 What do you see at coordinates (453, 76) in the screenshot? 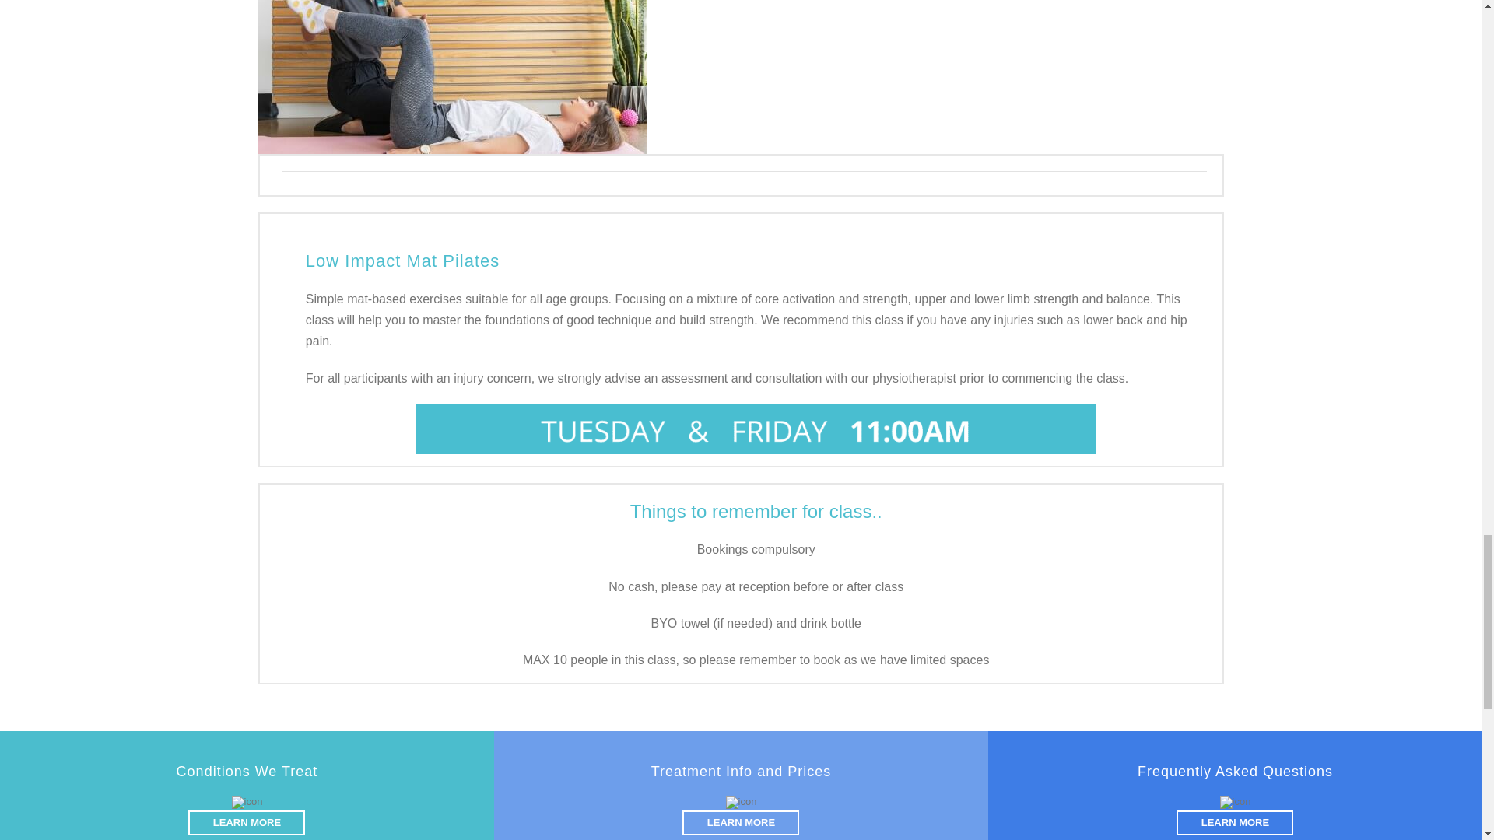
I see `Pilates Marcus Hill` at bounding box center [453, 76].